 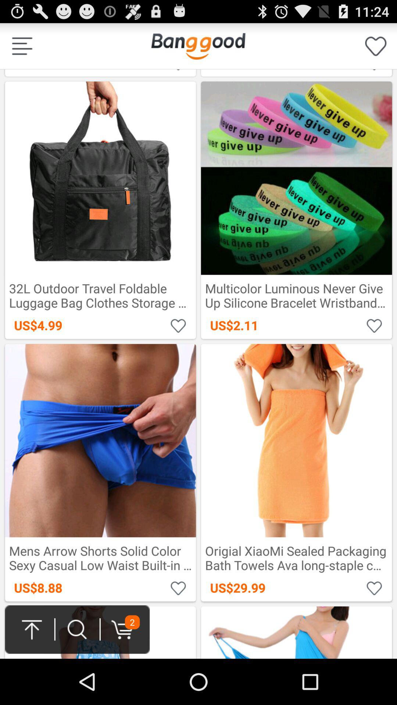 I want to click on details, so click(x=22, y=46).